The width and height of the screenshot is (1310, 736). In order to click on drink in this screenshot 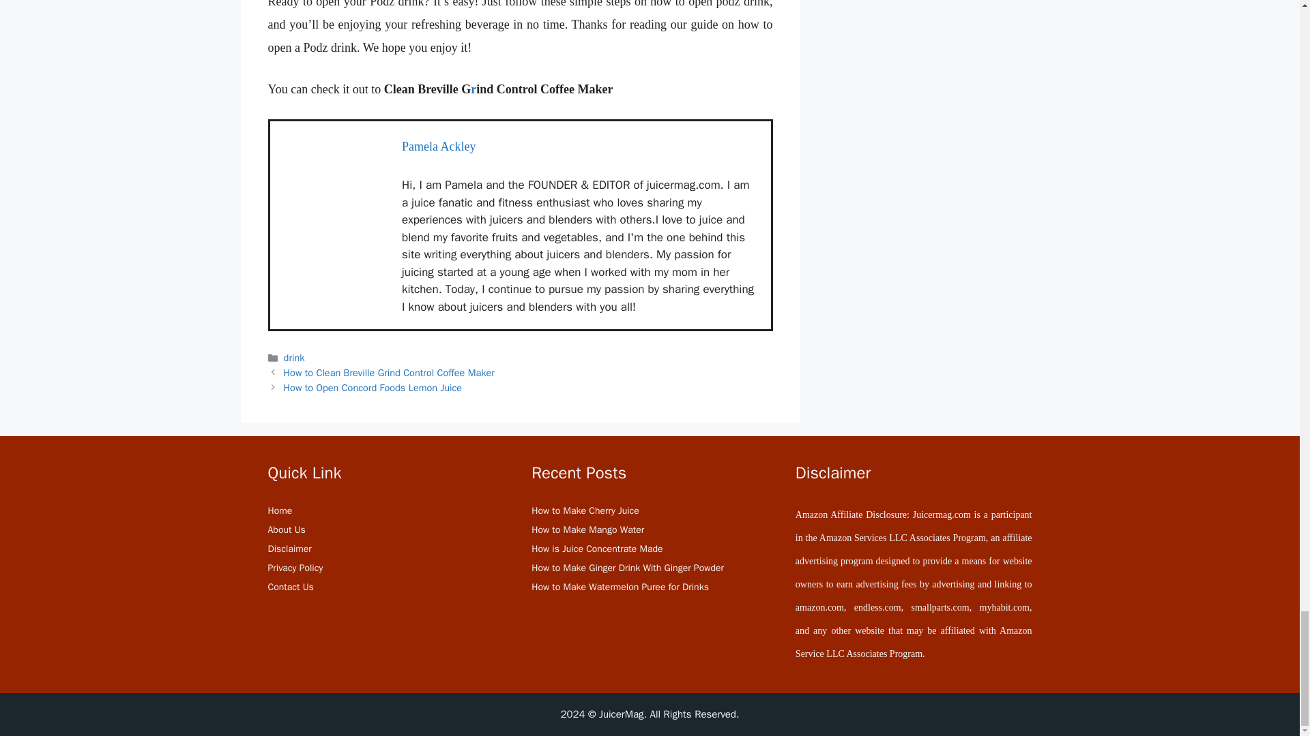, I will do `click(295, 357)`.